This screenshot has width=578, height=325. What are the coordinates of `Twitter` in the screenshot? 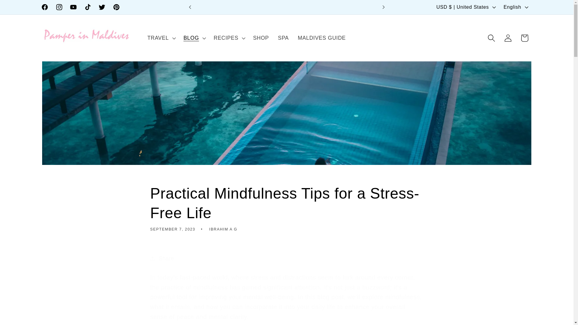 It's located at (102, 7).